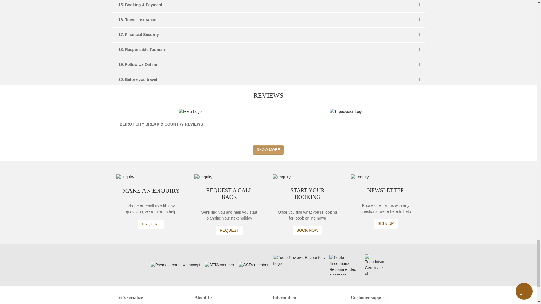 This screenshot has width=541, height=304. I want to click on Start your booking, so click(307, 230).